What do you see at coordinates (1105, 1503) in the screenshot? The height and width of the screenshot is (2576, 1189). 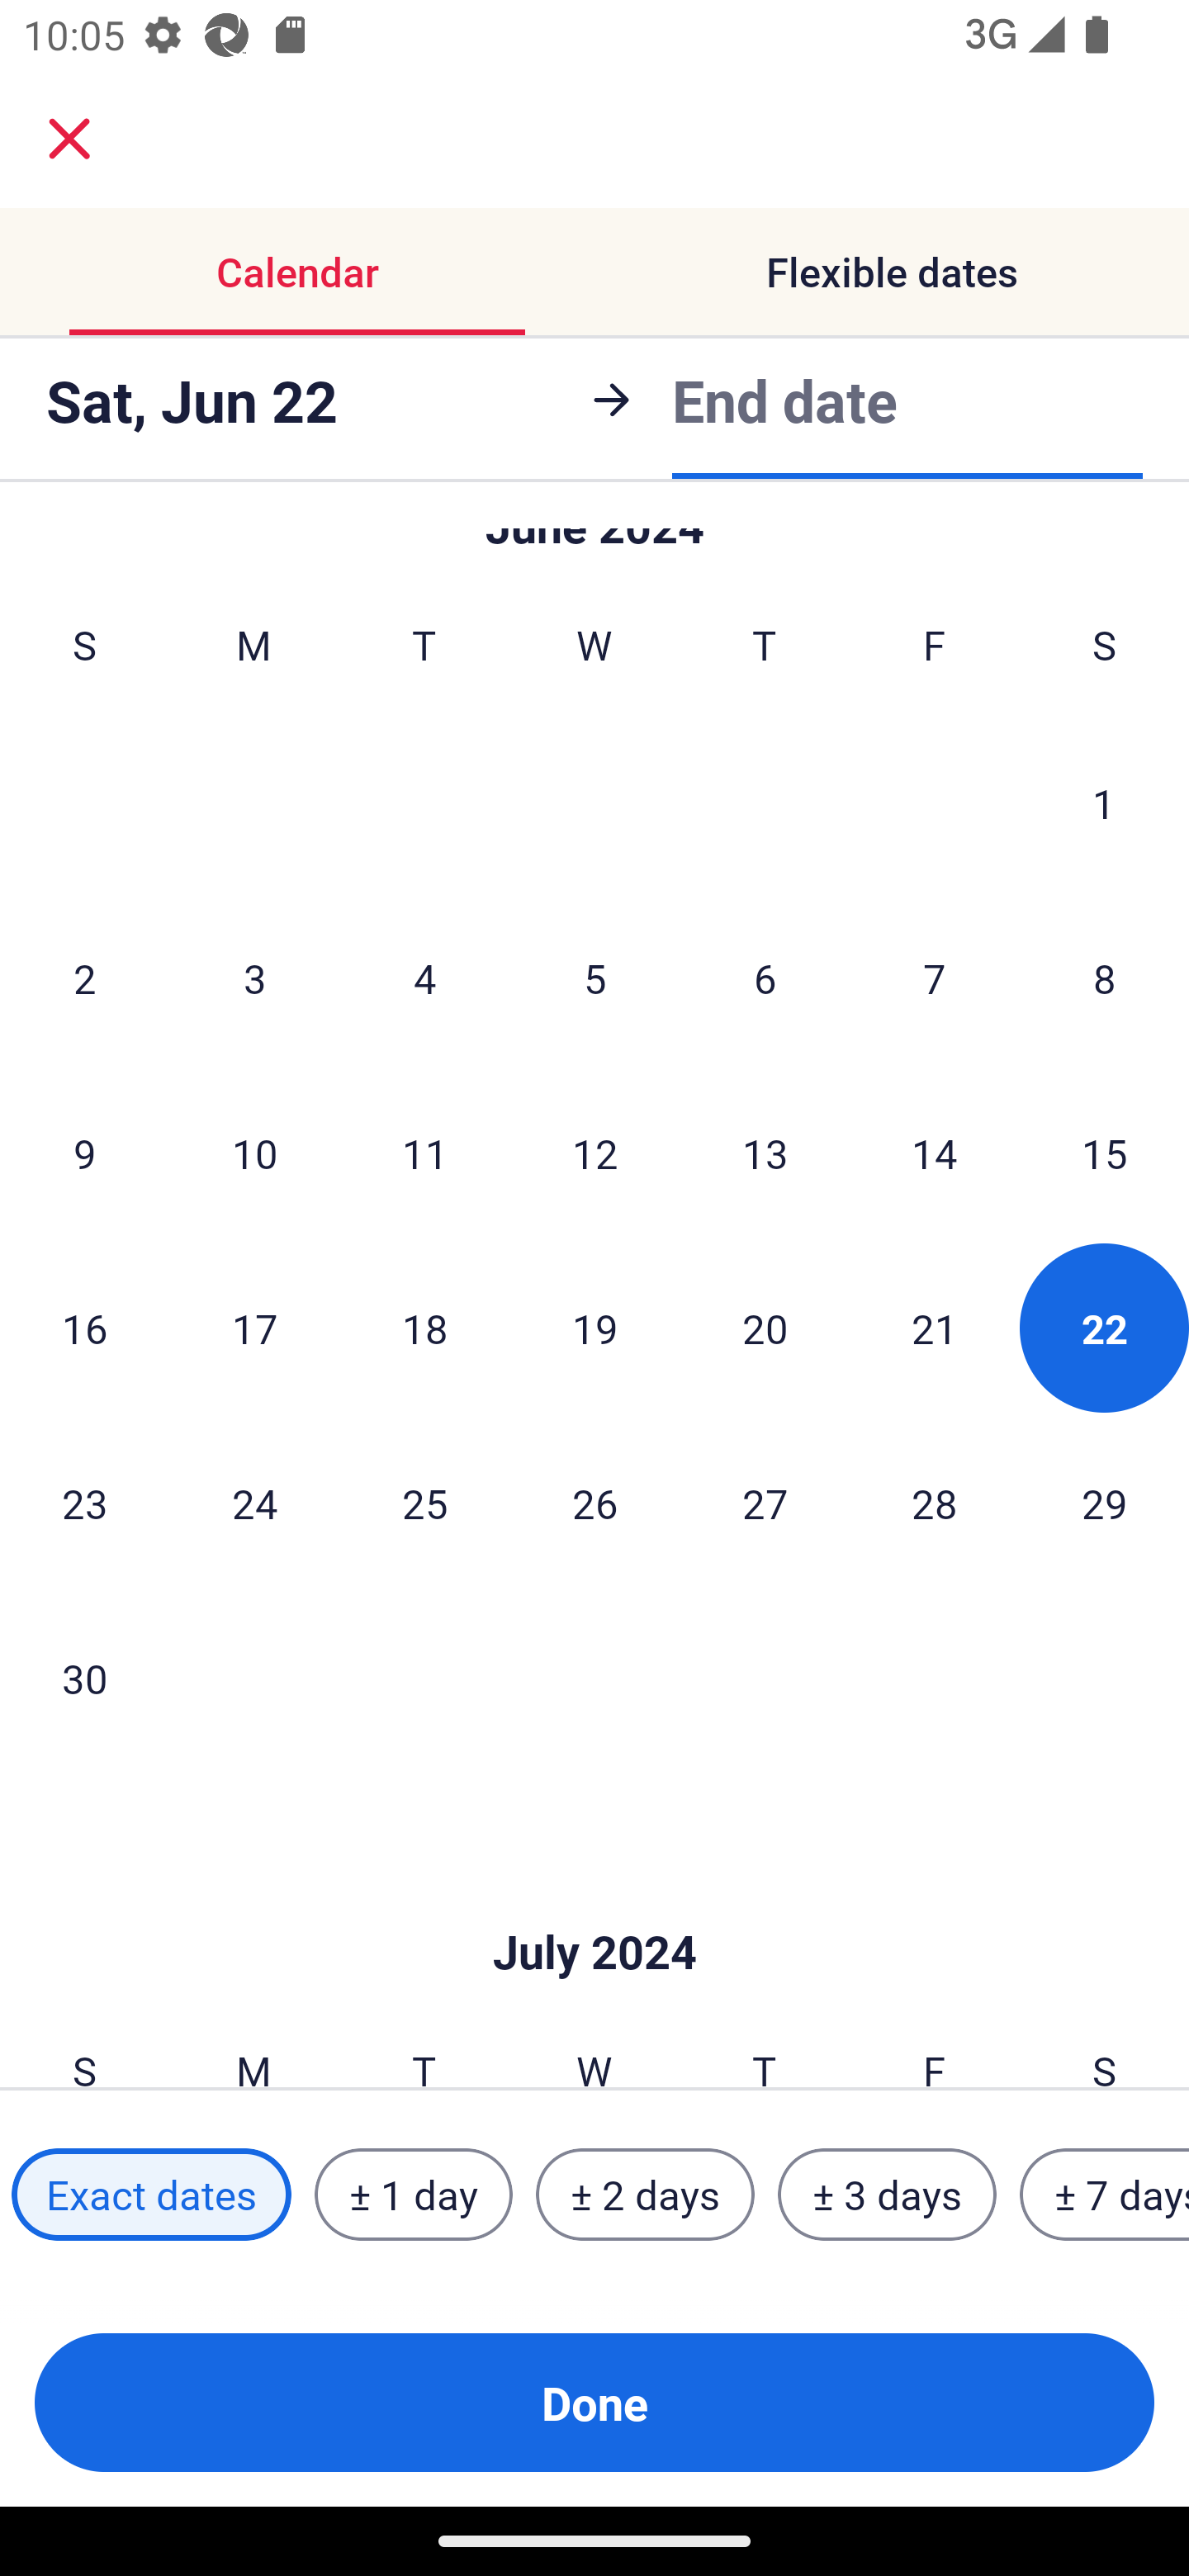 I see `29 Saturday, June 29, 2024` at bounding box center [1105, 1503].